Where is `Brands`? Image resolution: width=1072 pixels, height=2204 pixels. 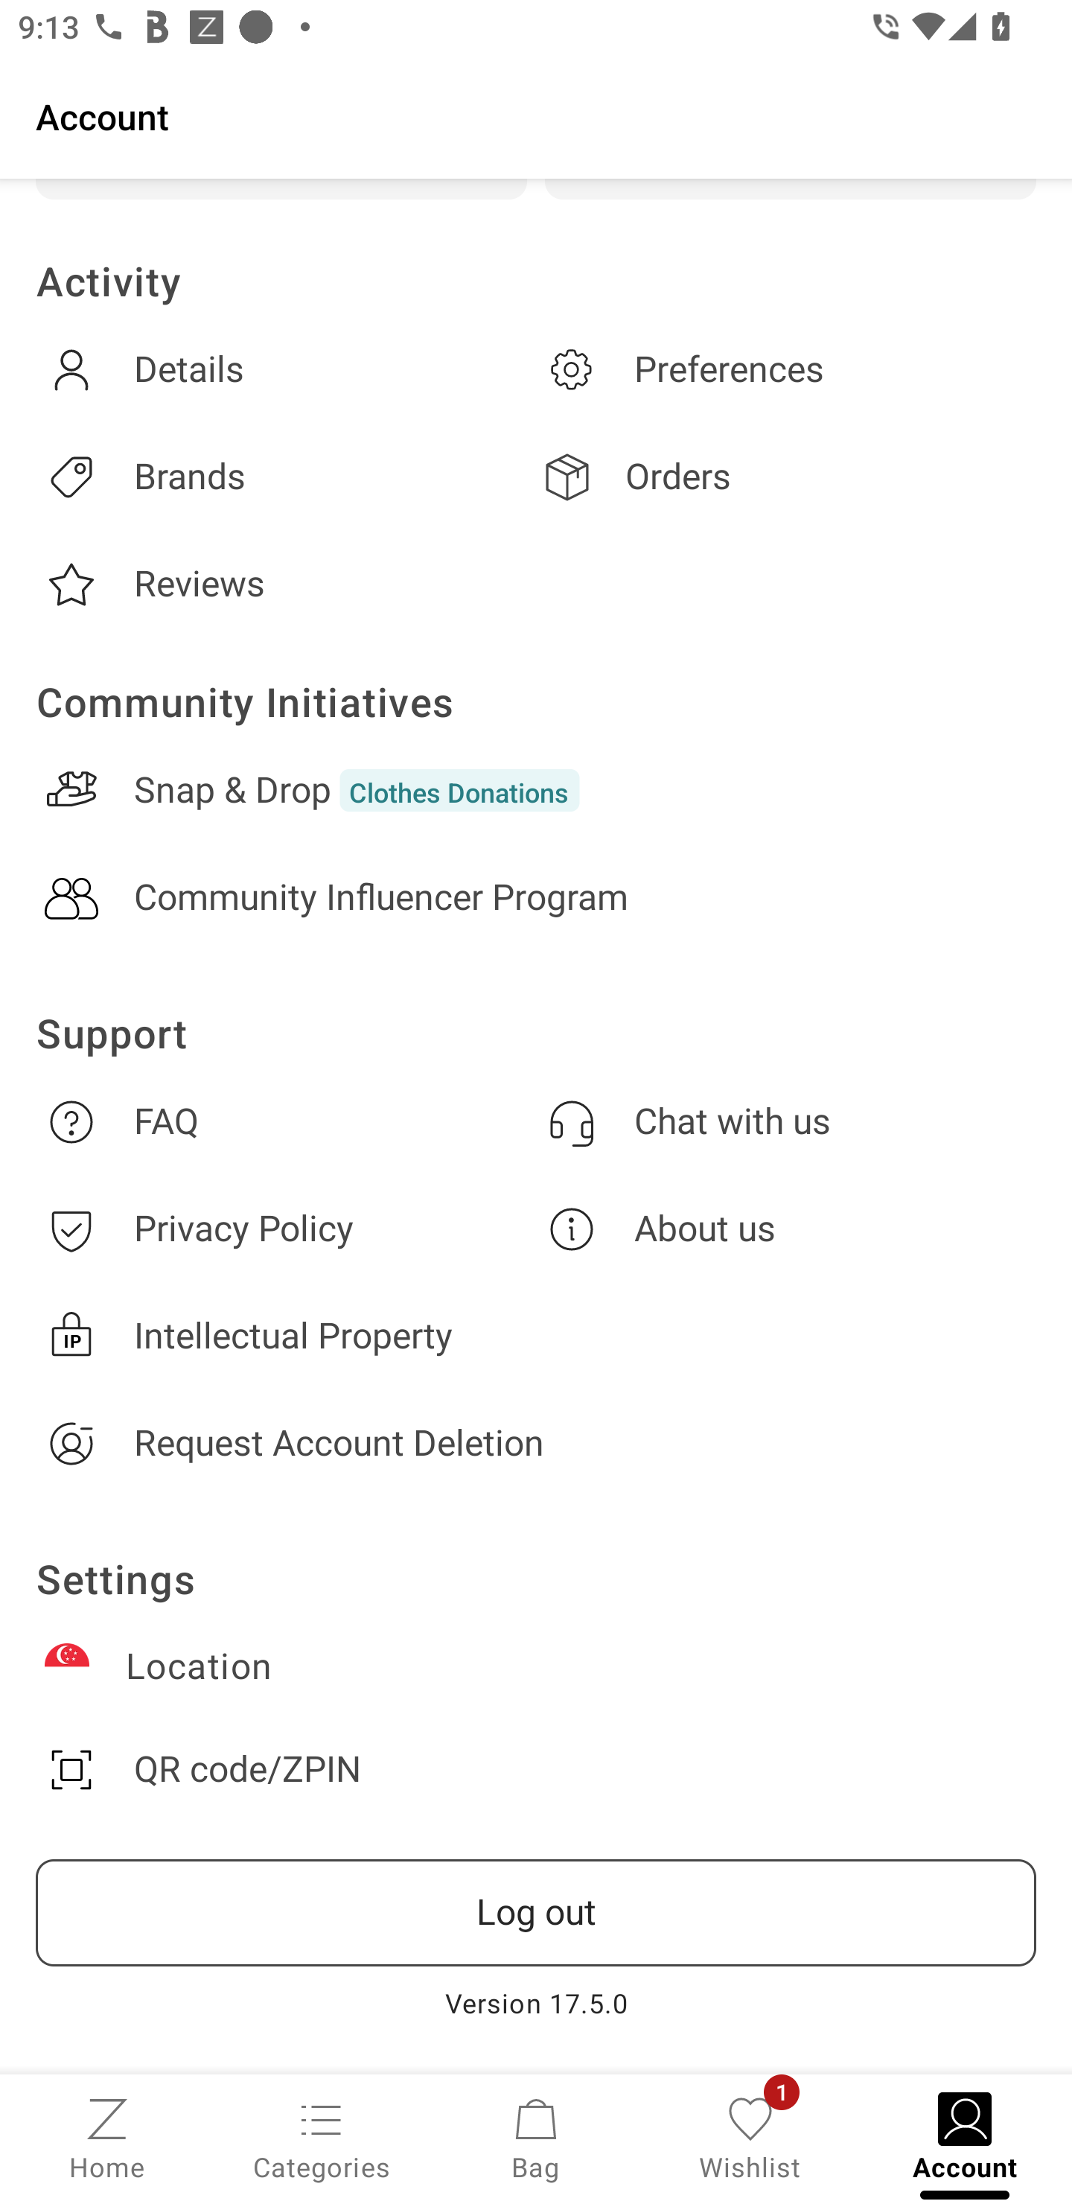 Brands is located at coordinates (286, 477).